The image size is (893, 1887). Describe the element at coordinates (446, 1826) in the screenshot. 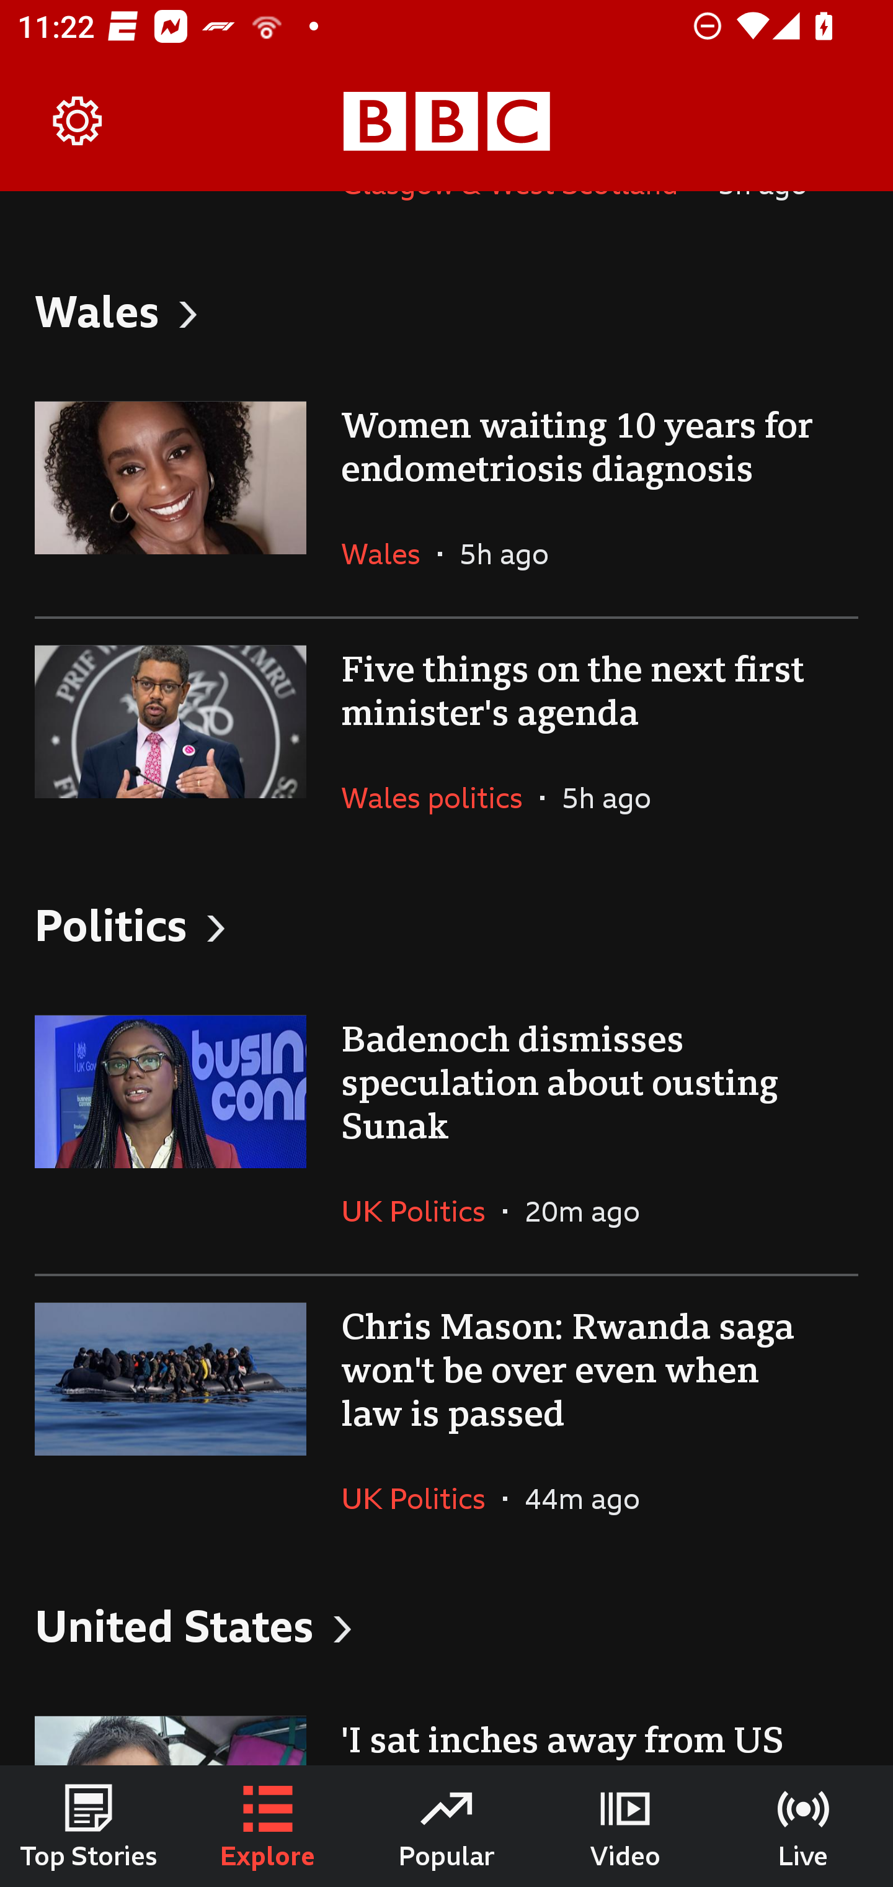

I see `Popular` at that location.